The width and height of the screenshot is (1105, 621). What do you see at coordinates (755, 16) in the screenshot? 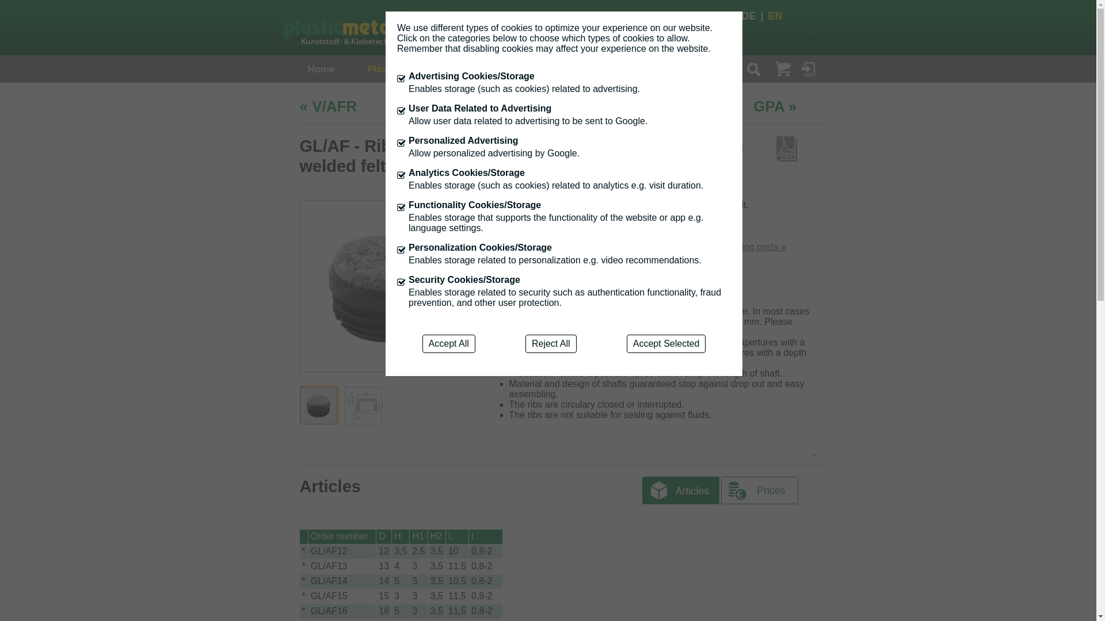
I see `Deutsch` at bounding box center [755, 16].